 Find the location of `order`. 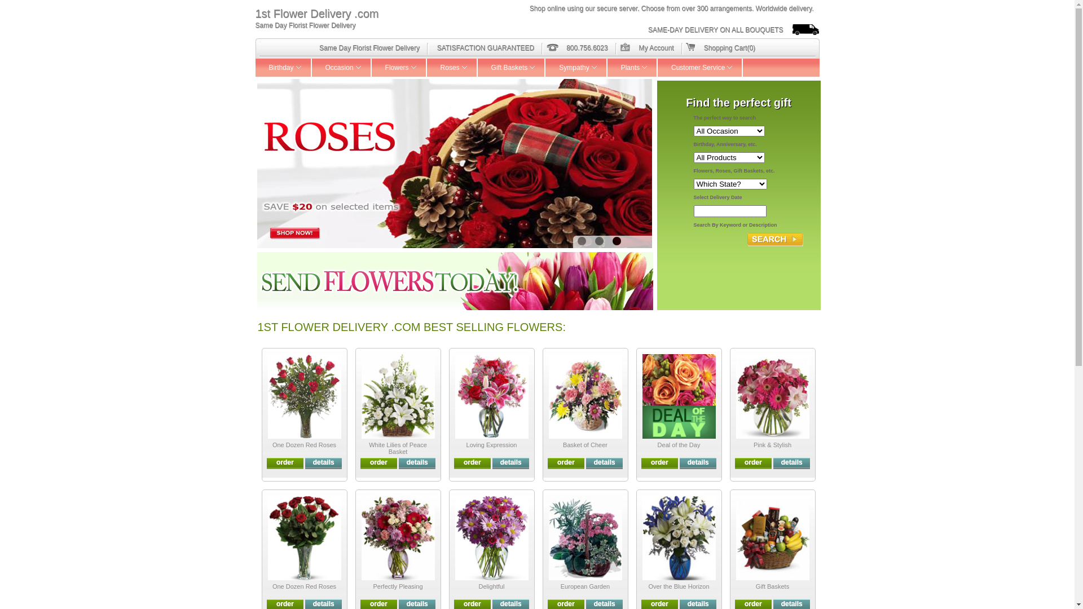

order is located at coordinates (566, 604).